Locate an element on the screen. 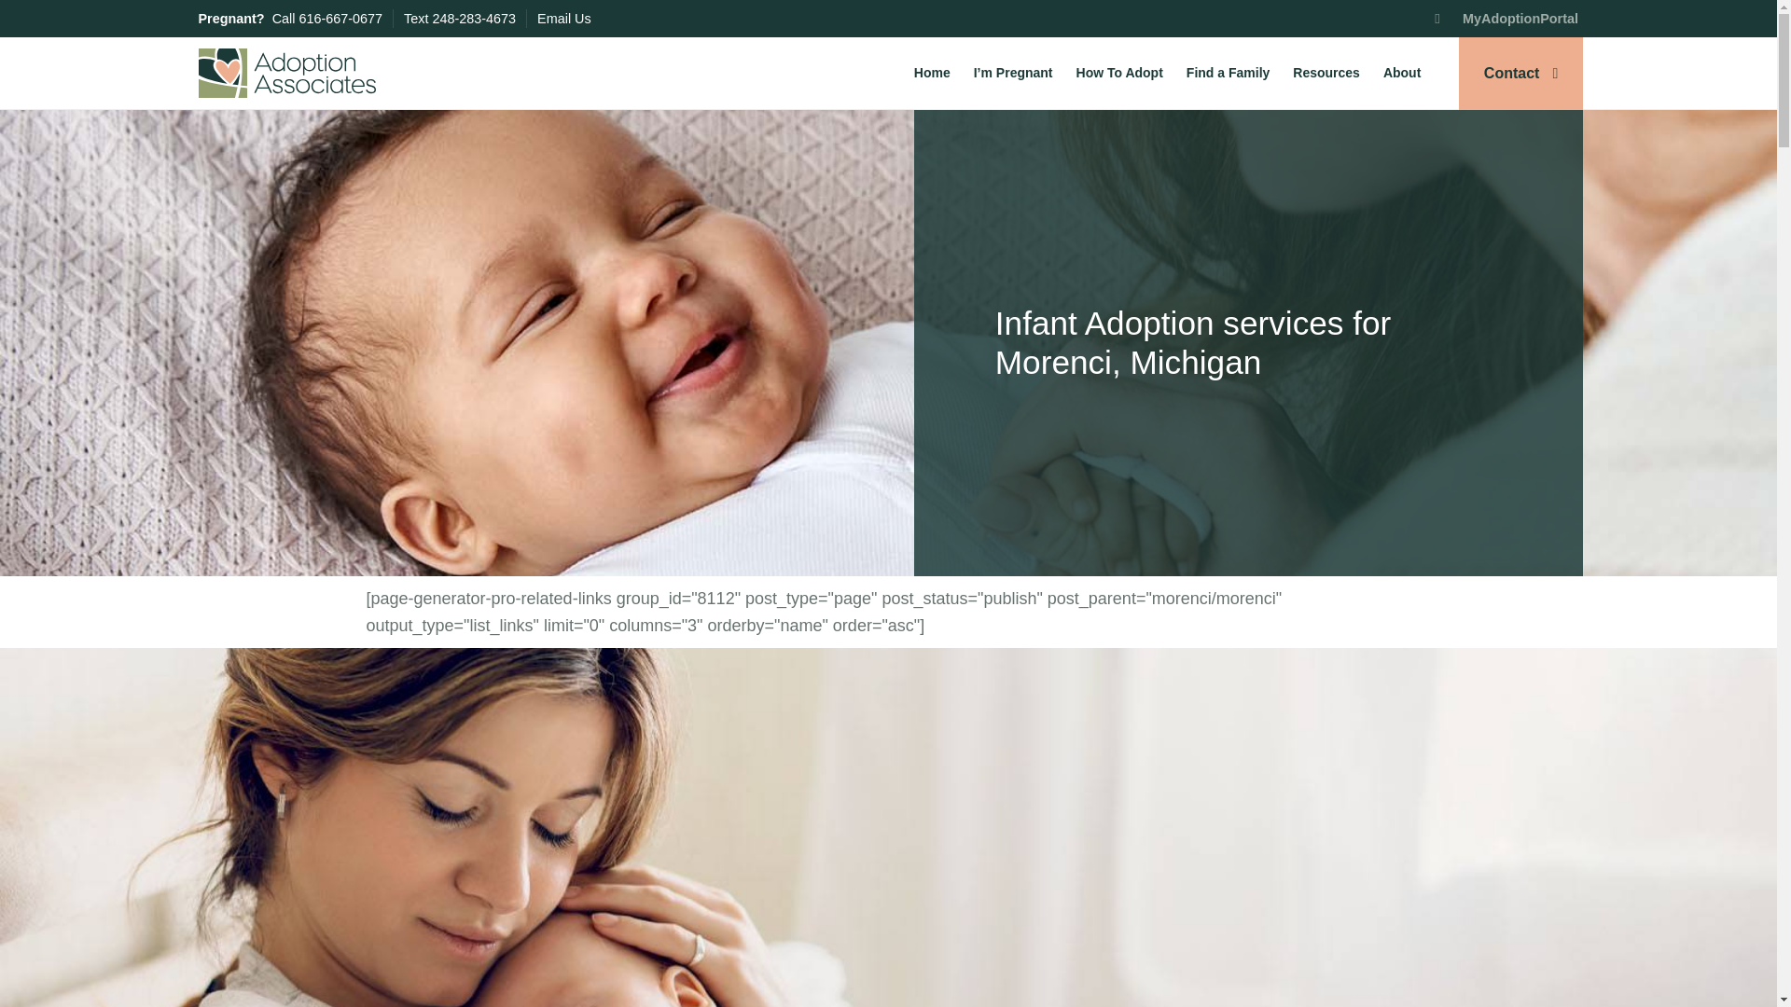 Image resolution: width=1791 pixels, height=1007 pixels. Find a Family is located at coordinates (1228, 73).